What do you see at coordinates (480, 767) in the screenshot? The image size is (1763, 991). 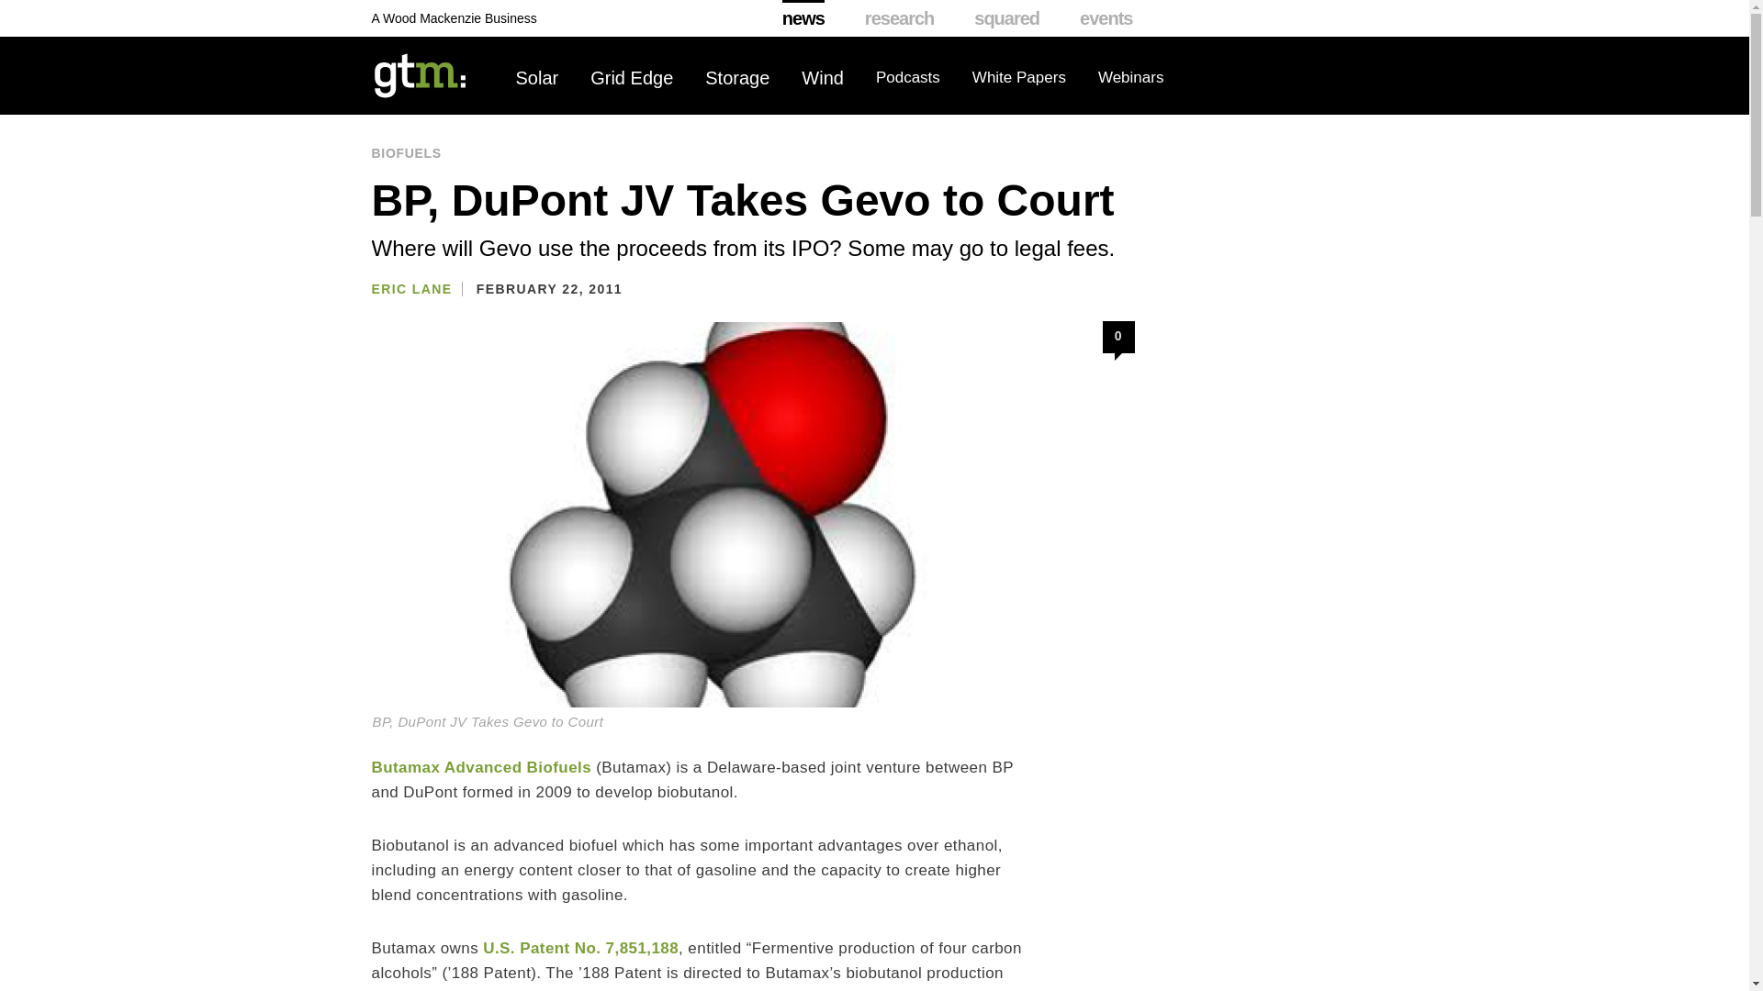 I see `butamax` at bounding box center [480, 767].